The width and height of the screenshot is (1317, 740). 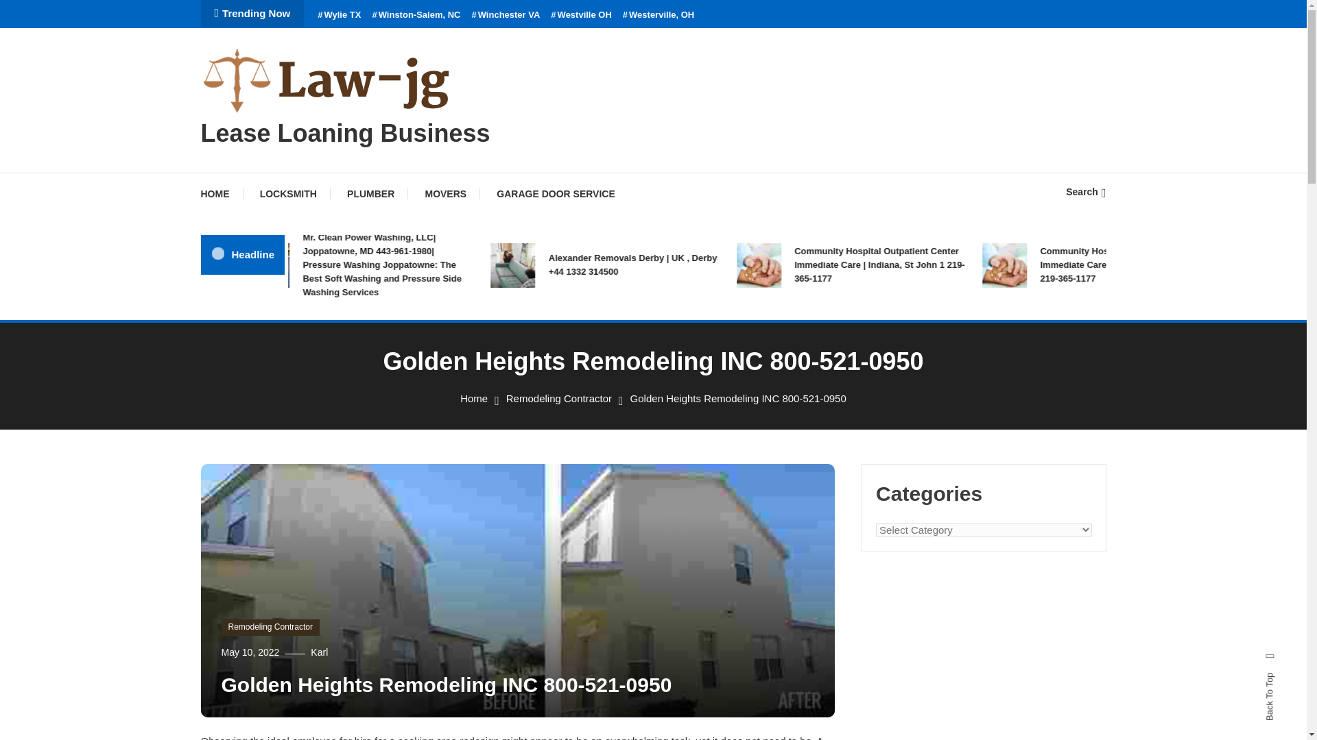 What do you see at coordinates (558, 398) in the screenshot?
I see `Remodeling Contractor` at bounding box center [558, 398].